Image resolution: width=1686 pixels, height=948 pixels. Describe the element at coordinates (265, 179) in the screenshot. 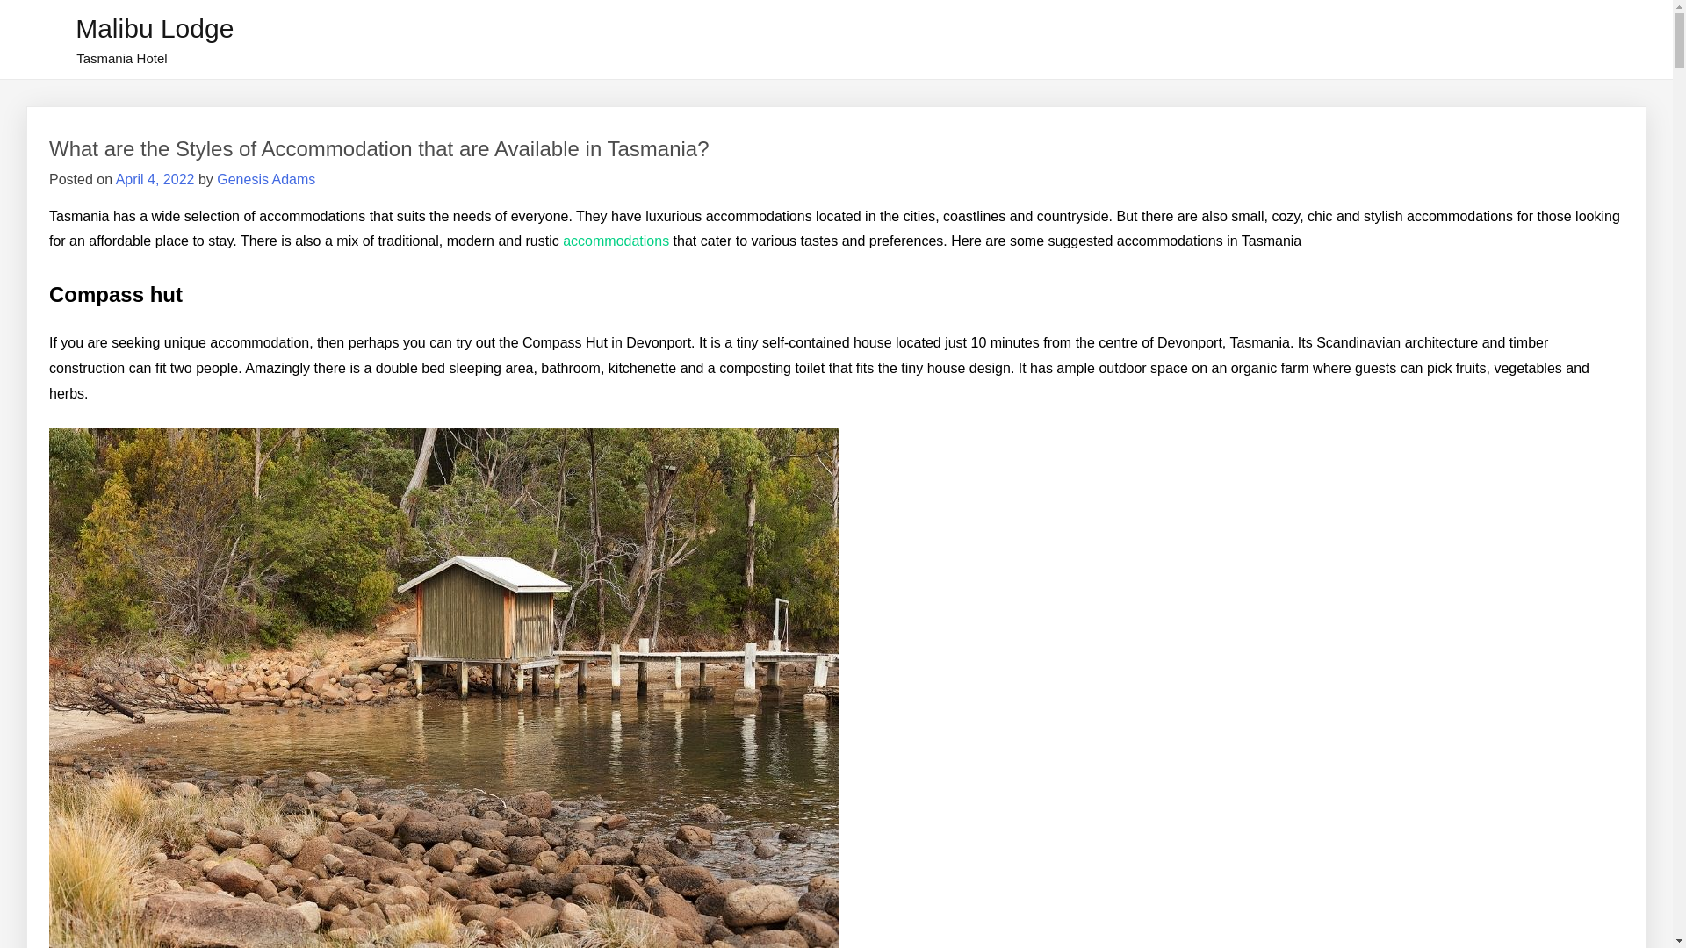

I see `Genesis Adams` at that location.